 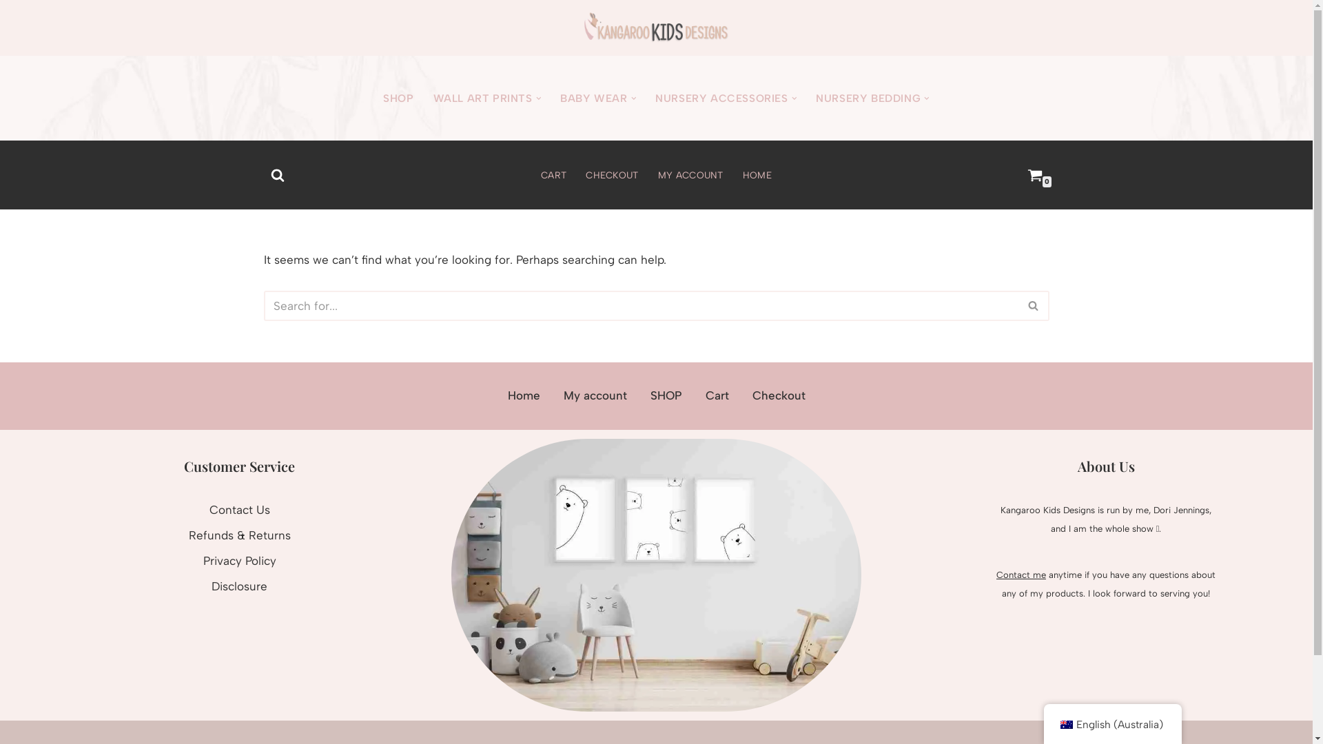 What do you see at coordinates (594, 98) in the screenshot?
I see `BABY WEAR` at bounding box center [594, 98].